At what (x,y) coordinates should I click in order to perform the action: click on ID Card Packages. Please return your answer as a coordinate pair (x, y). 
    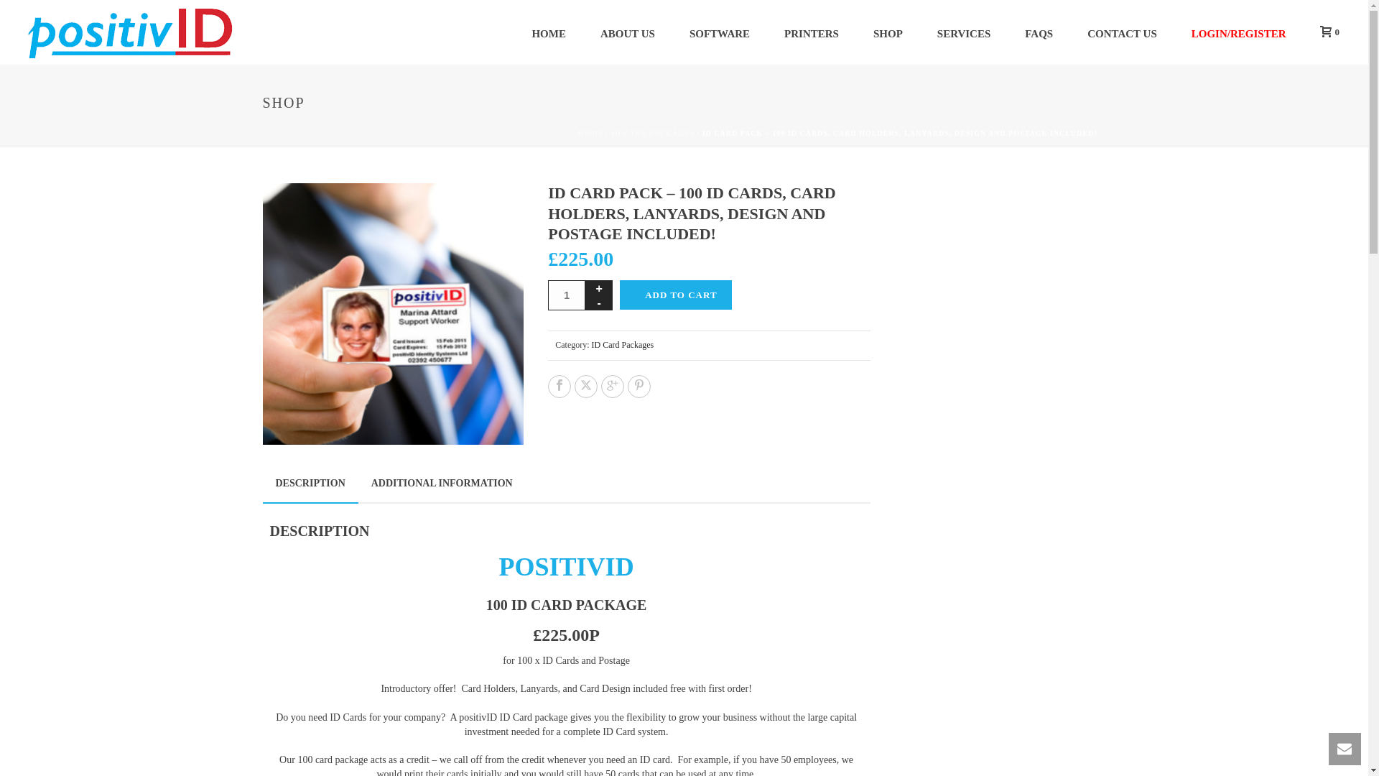
    Looking at the image, I should click on (622, 345).